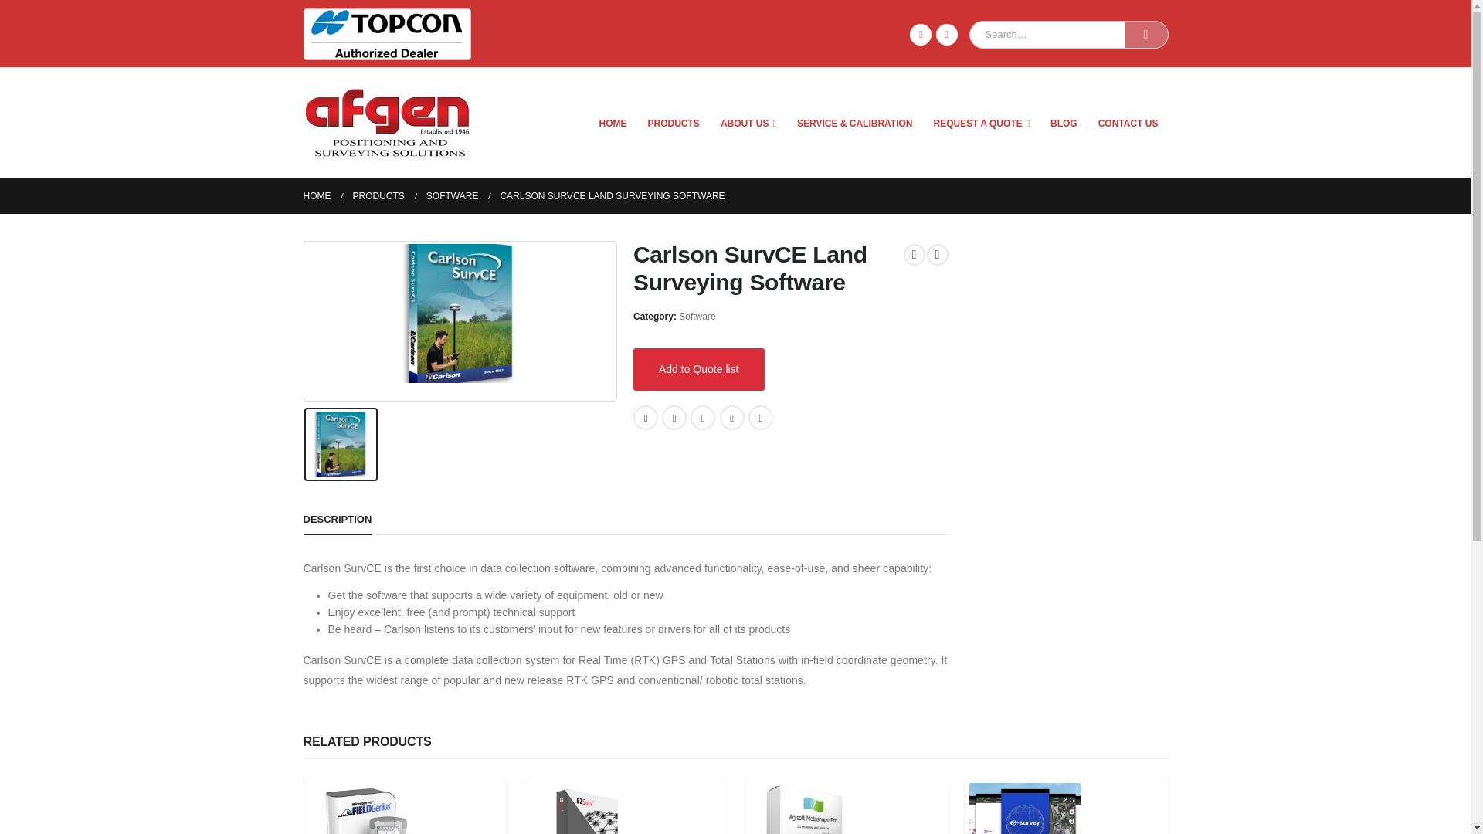 This screenshot has width=1483, height=834. I want to click on Search, so click(1146, 34).